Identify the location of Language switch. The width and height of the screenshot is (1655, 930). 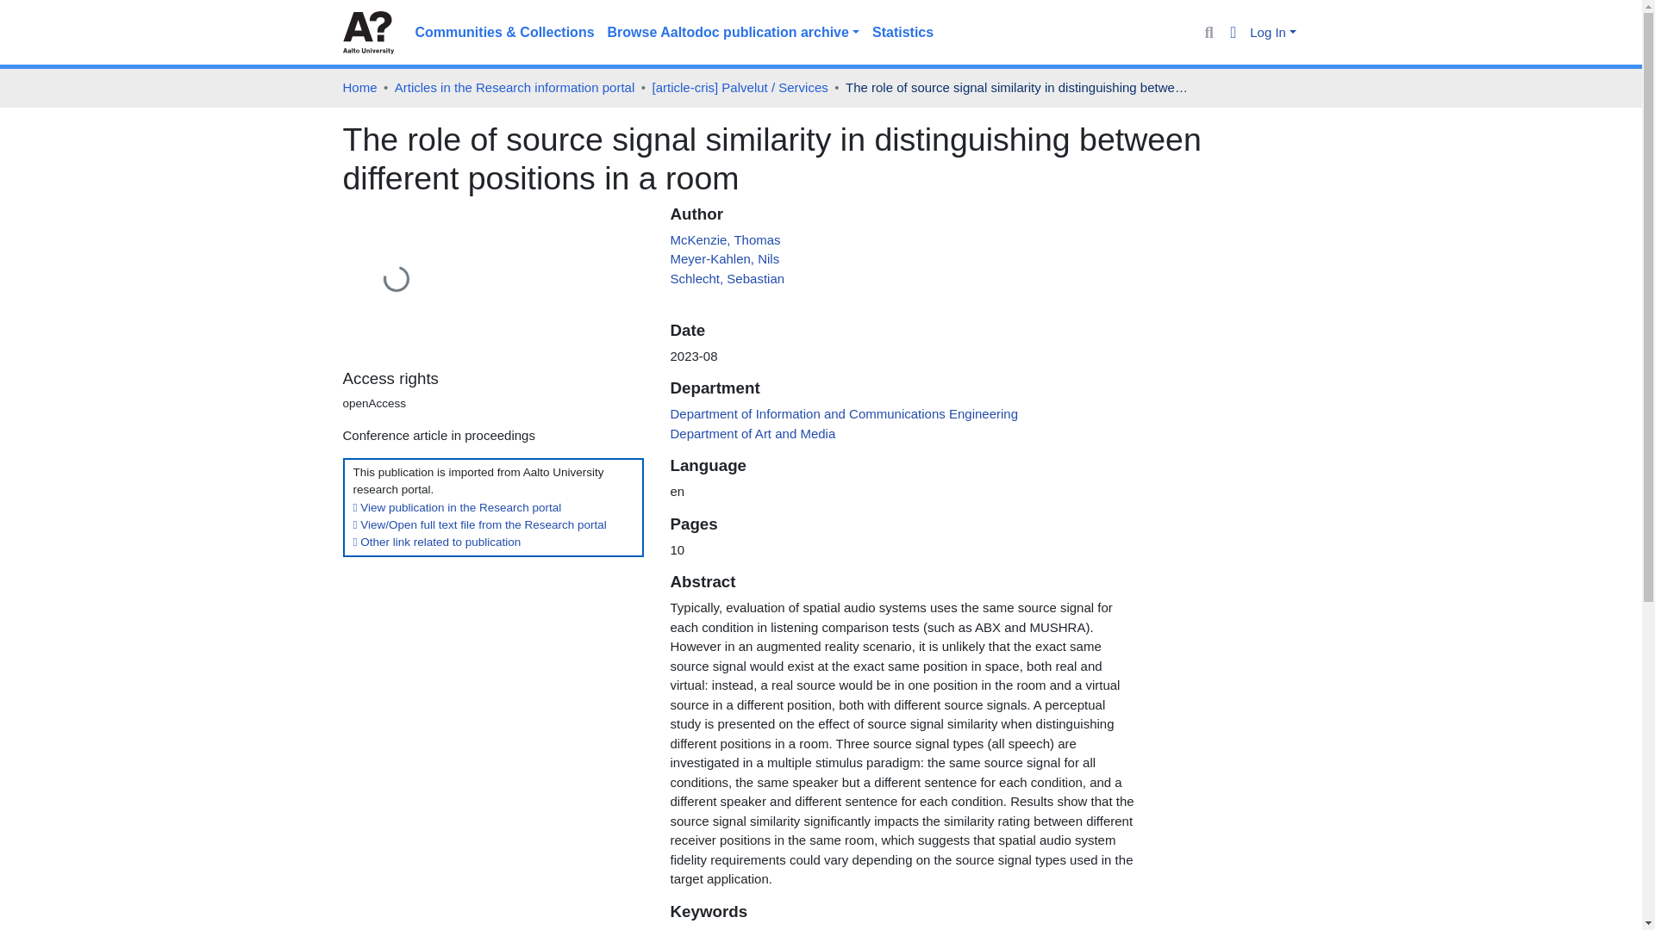
(1234, 33).